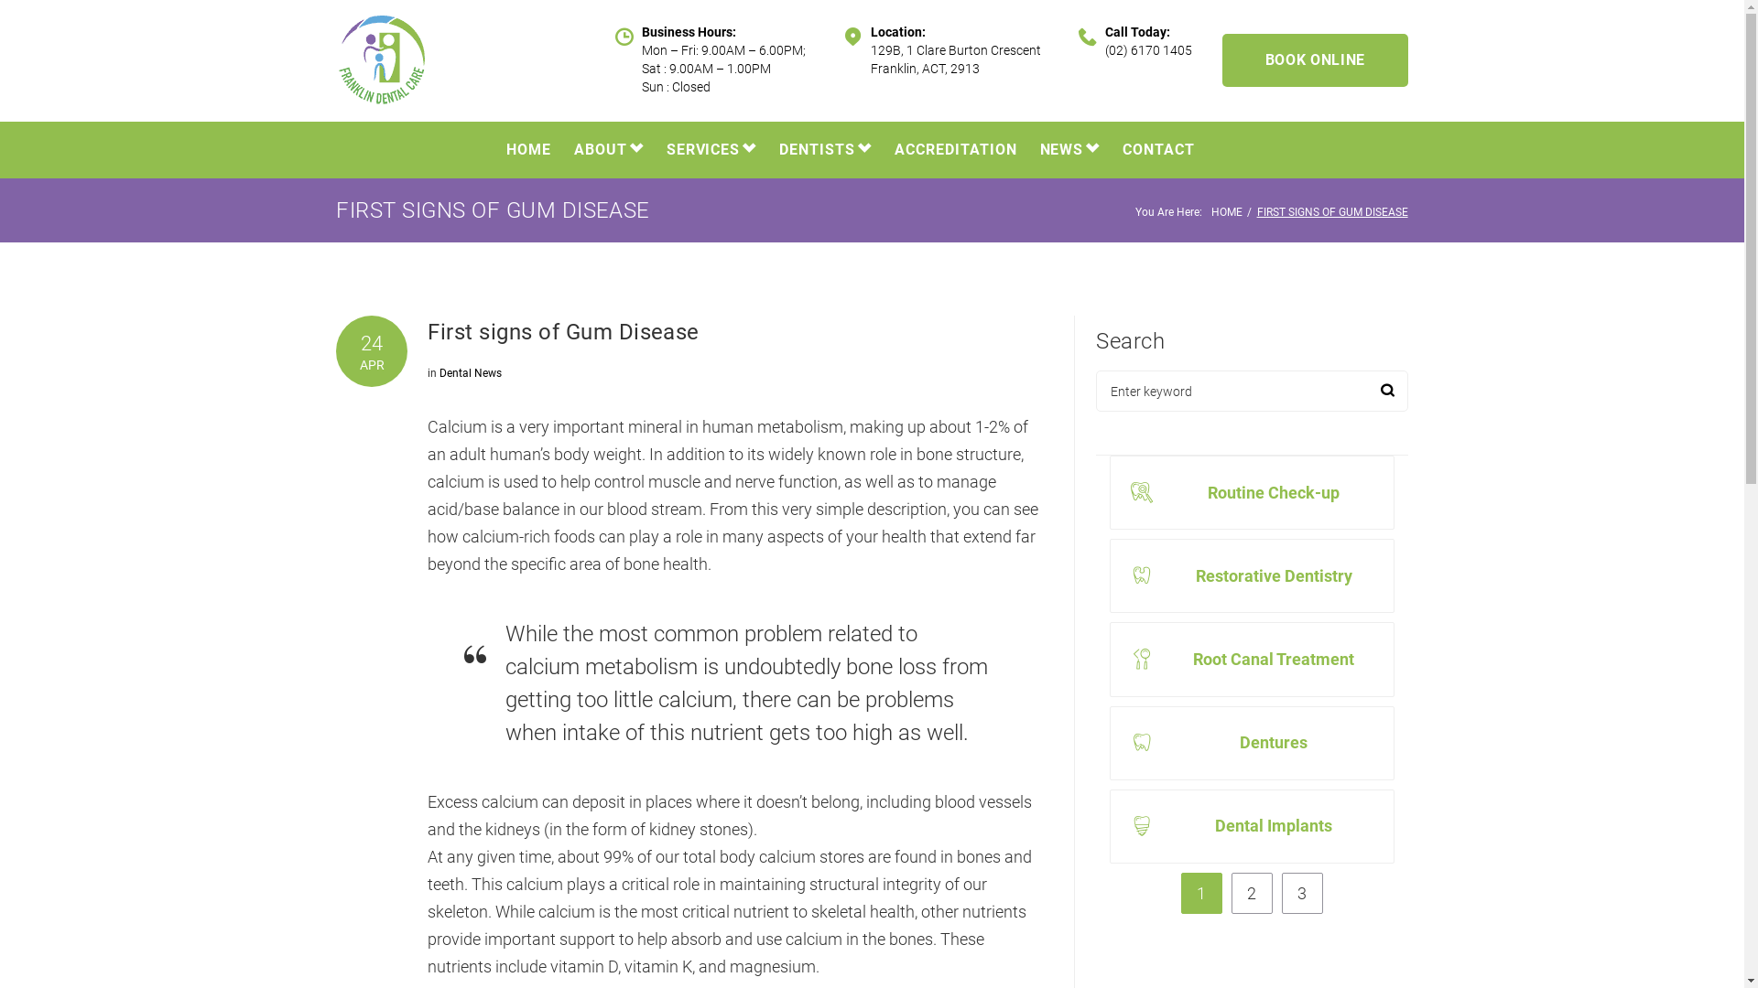  Describe the element at coordinates (1274, 743) in the screenshot. I see `Dentures` at that location.